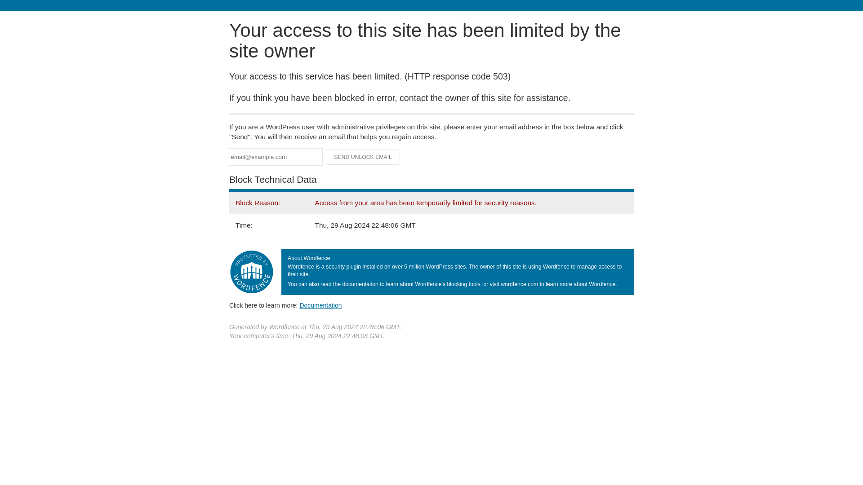  What do you see at coordinates (363, 157) in the screenshot?
I see `Send Unlock Email` at bounding box center [363, 157].